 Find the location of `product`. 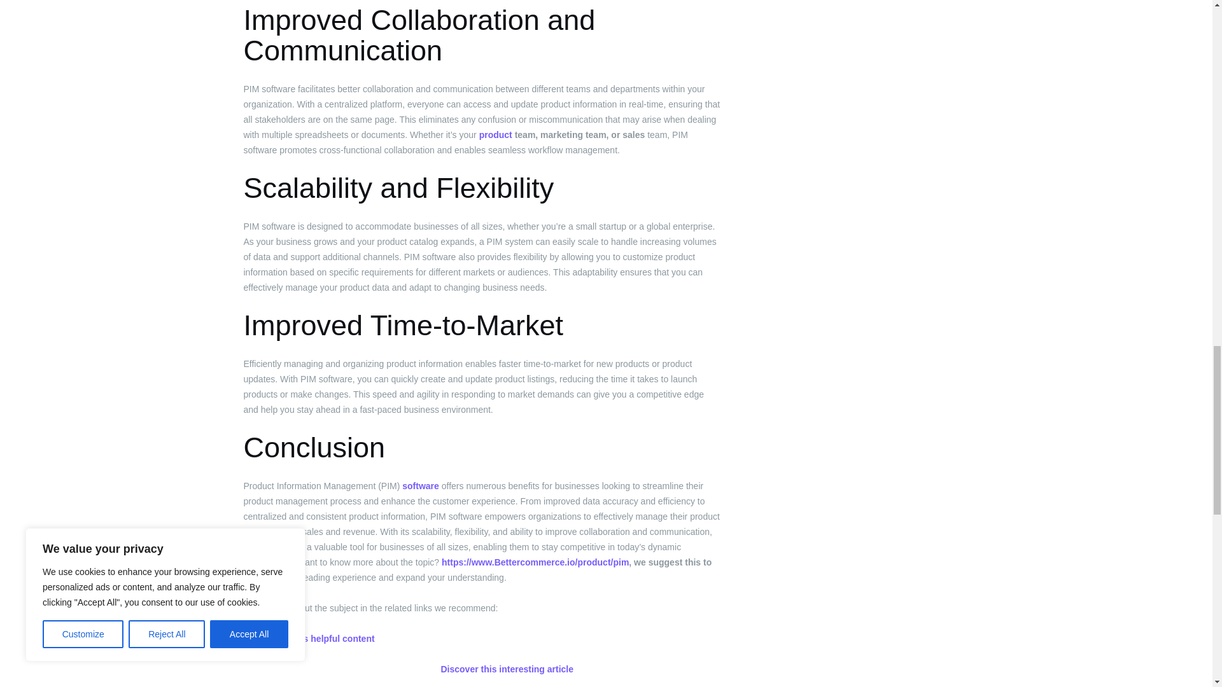

product is located at coordinates (495, 135).